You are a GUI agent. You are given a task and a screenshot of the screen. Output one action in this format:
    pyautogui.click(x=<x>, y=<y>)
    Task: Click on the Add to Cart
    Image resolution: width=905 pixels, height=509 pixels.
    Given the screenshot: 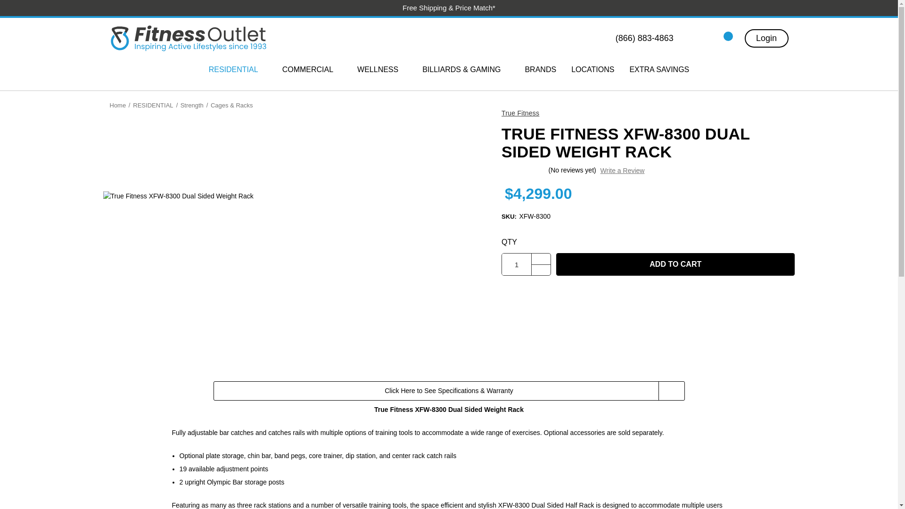 What is the action you would take?
    pyautogui.click(x=675, y=264)
    